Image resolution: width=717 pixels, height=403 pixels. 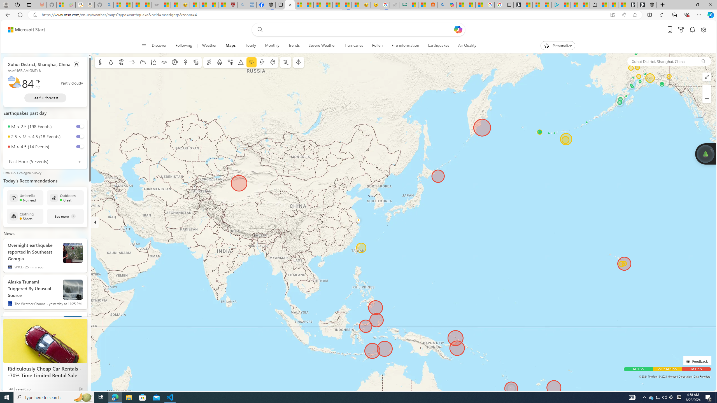 I want to click on App available. Install Microsoft Start Weather, so click(x=612, y=15).